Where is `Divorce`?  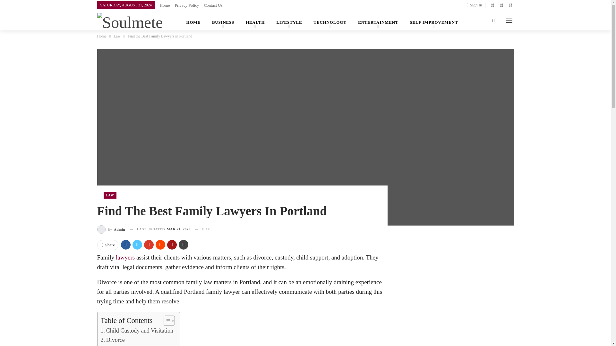 Divorce is located at coordinates (113, 340).